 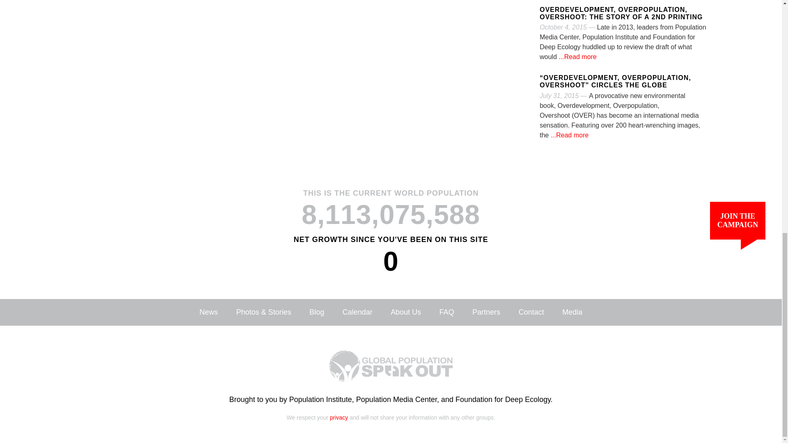 What do you see at coordinates (446, 312) in the screenshot?
I see `FAQ` at bounding box center [446, 312].